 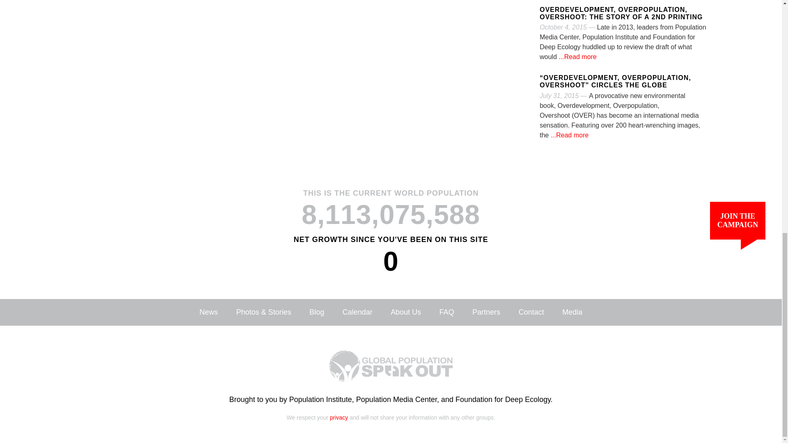 What do you see at coordinates (446, 312) in the screenshot?
I see `FAQ` at bounding box center [446, 312].